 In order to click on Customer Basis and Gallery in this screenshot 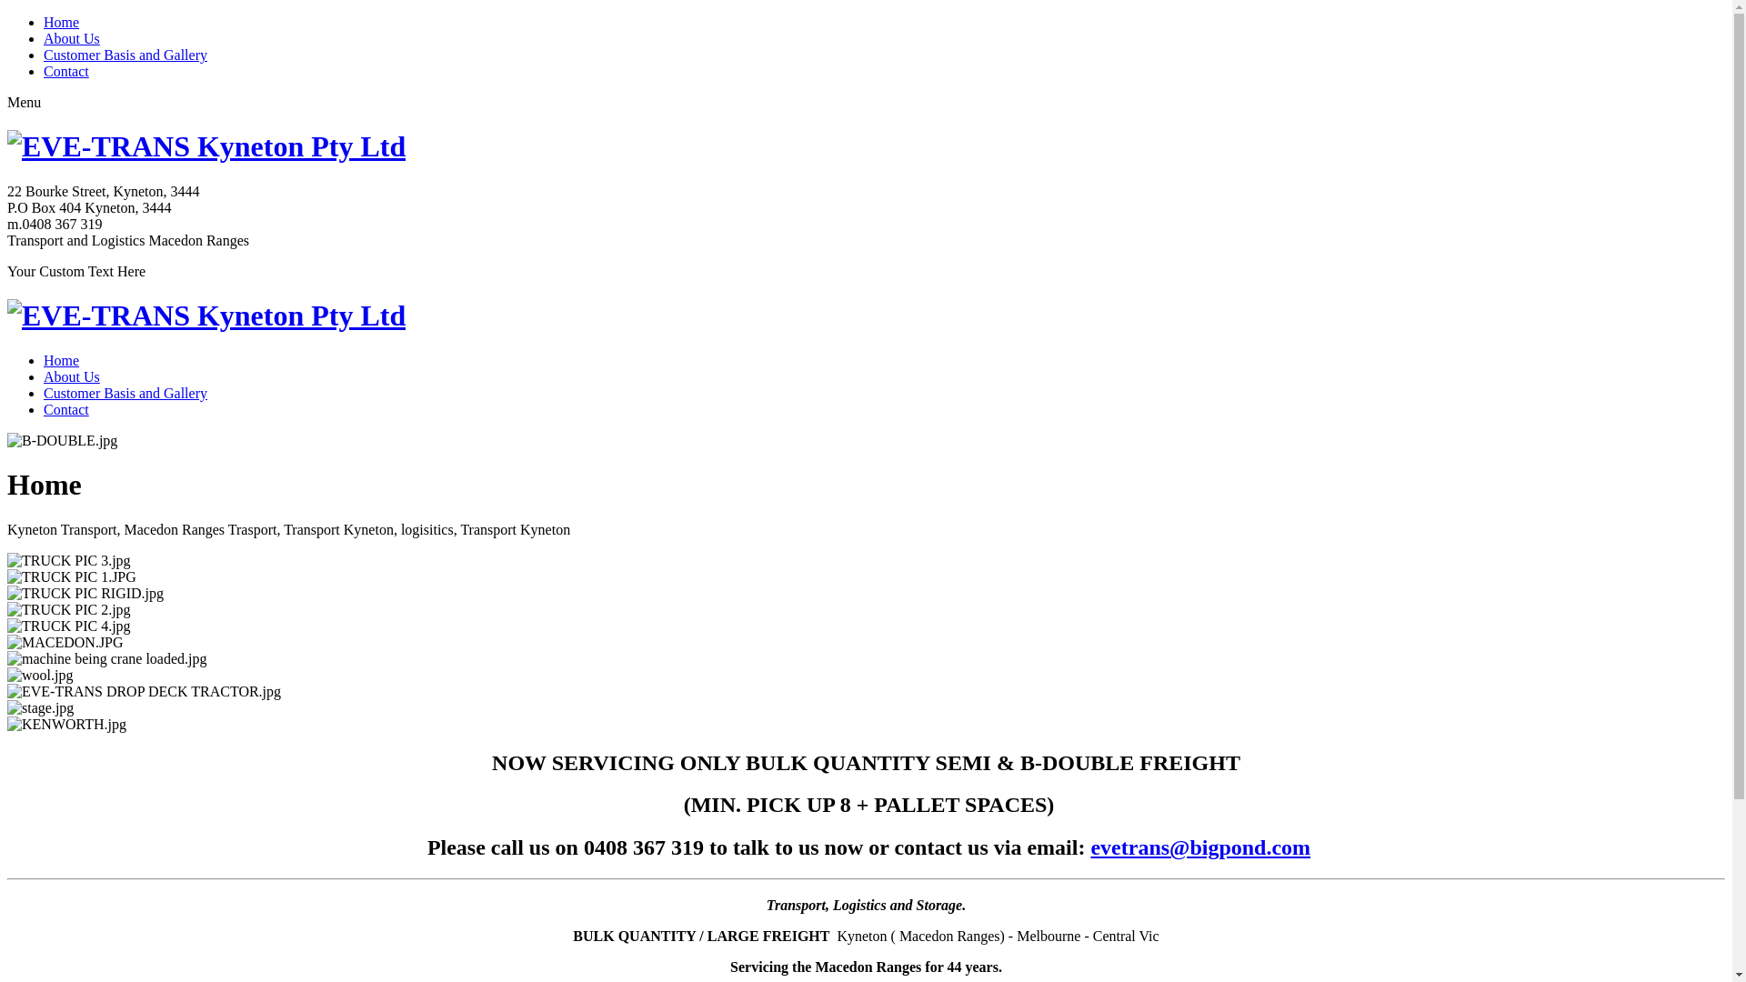, I will do `click(125, 55)`.